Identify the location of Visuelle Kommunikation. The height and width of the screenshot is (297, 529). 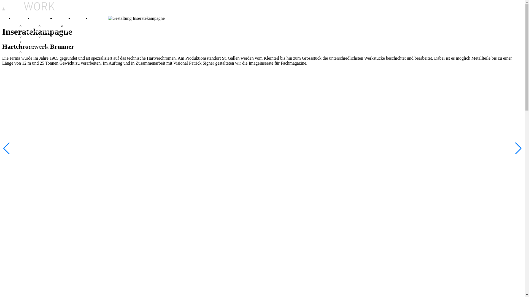
(63, 26).